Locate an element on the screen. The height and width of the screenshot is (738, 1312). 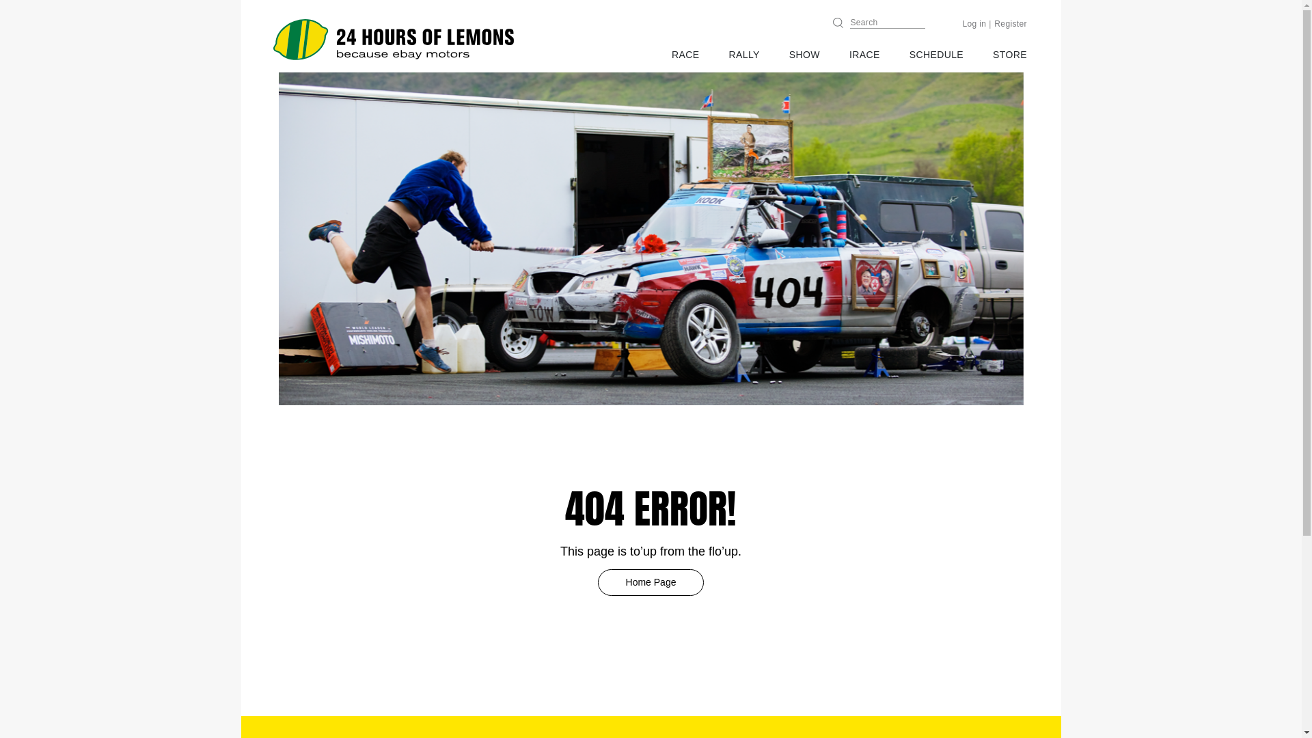
RALLY is located at coordinates (745, 55).